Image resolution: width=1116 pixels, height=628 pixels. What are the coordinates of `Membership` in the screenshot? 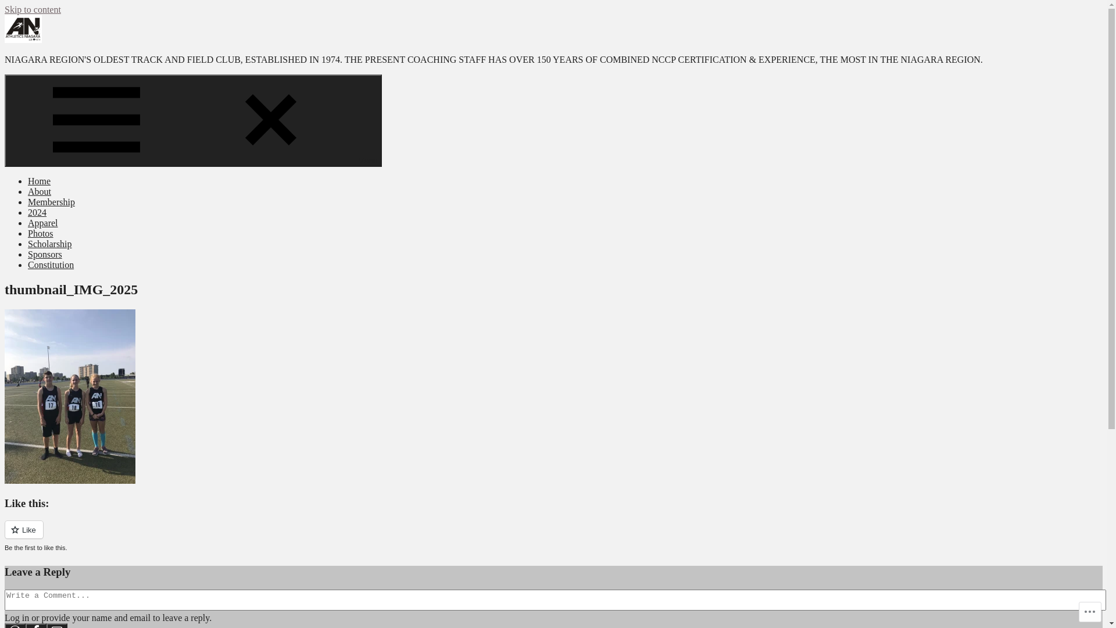 It's located at (51, 202).